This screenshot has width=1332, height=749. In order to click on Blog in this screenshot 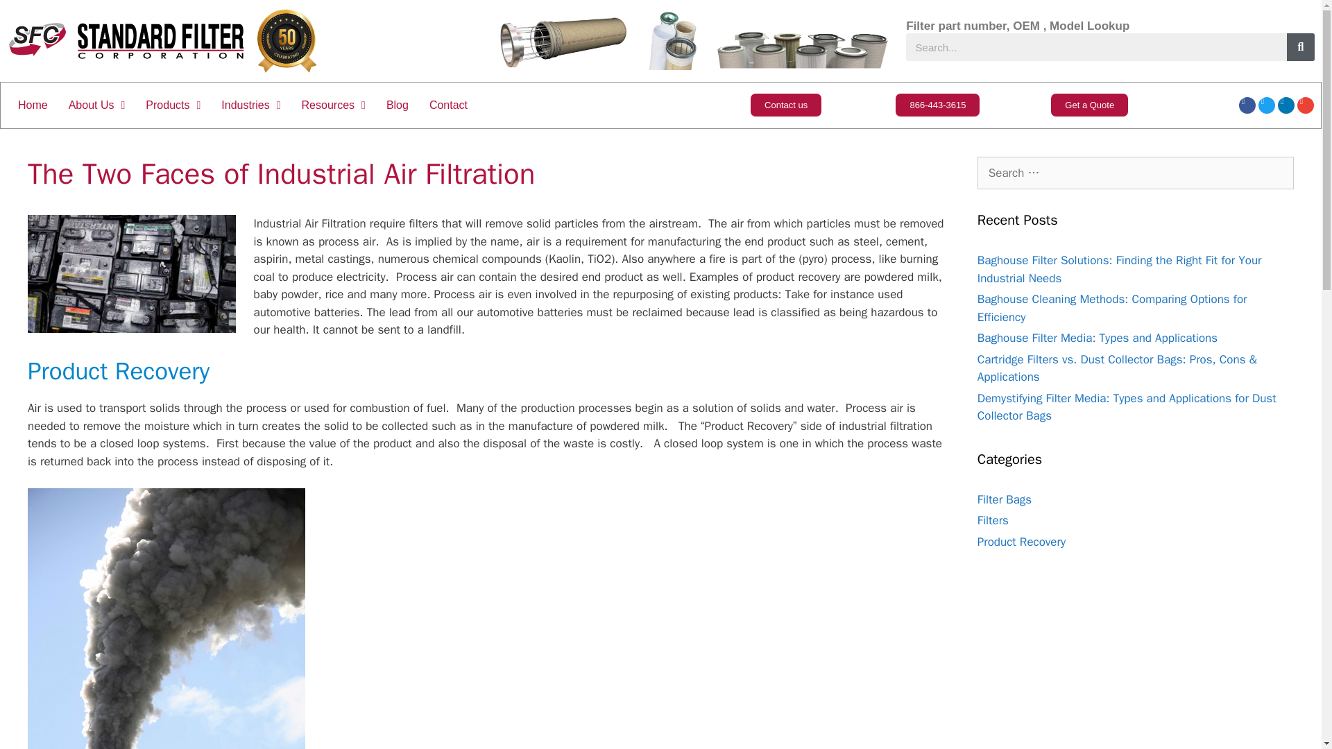, I will do `click(397, 105)`.